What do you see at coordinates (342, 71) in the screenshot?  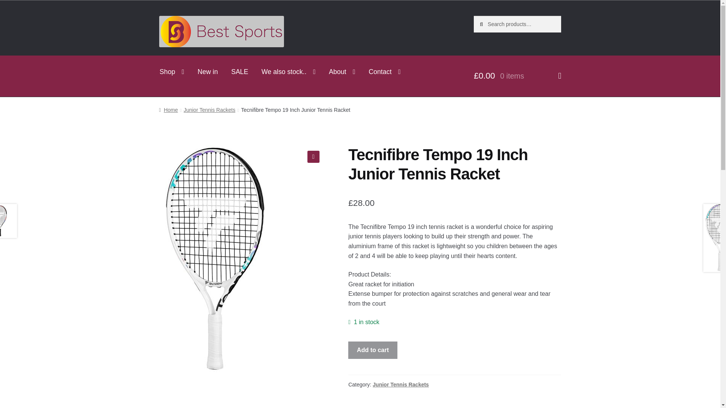 I see `About` at bounding box center [342, 71].